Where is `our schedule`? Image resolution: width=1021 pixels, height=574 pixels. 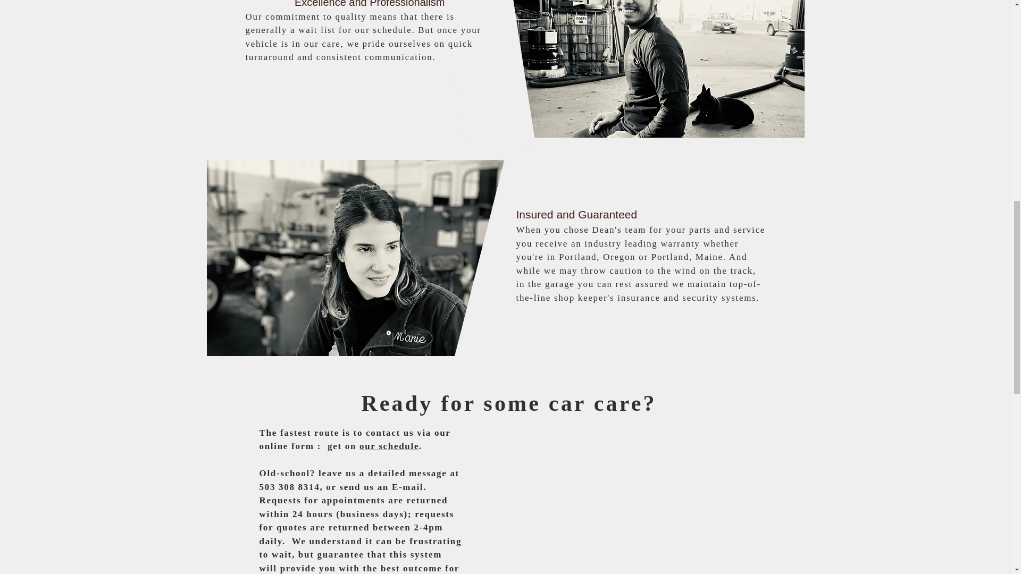
our schedule is located at coordinates (389, 446).